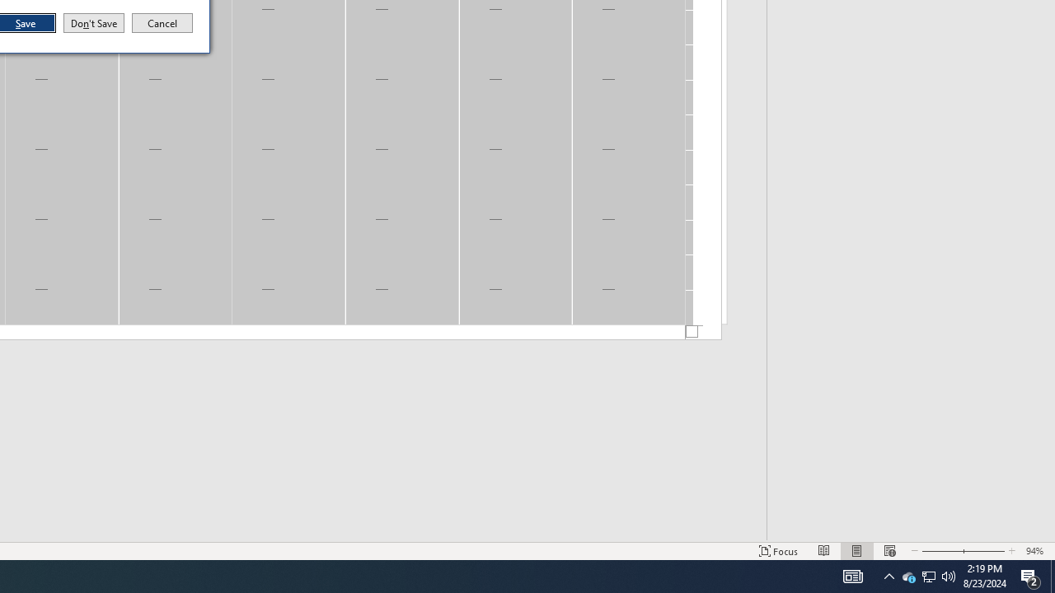 This screenshot has width=1055, height=593. What do you see at coordinates (949, 577) in the screenshot?
I see `Focus ` at bounding box center [949, 577].